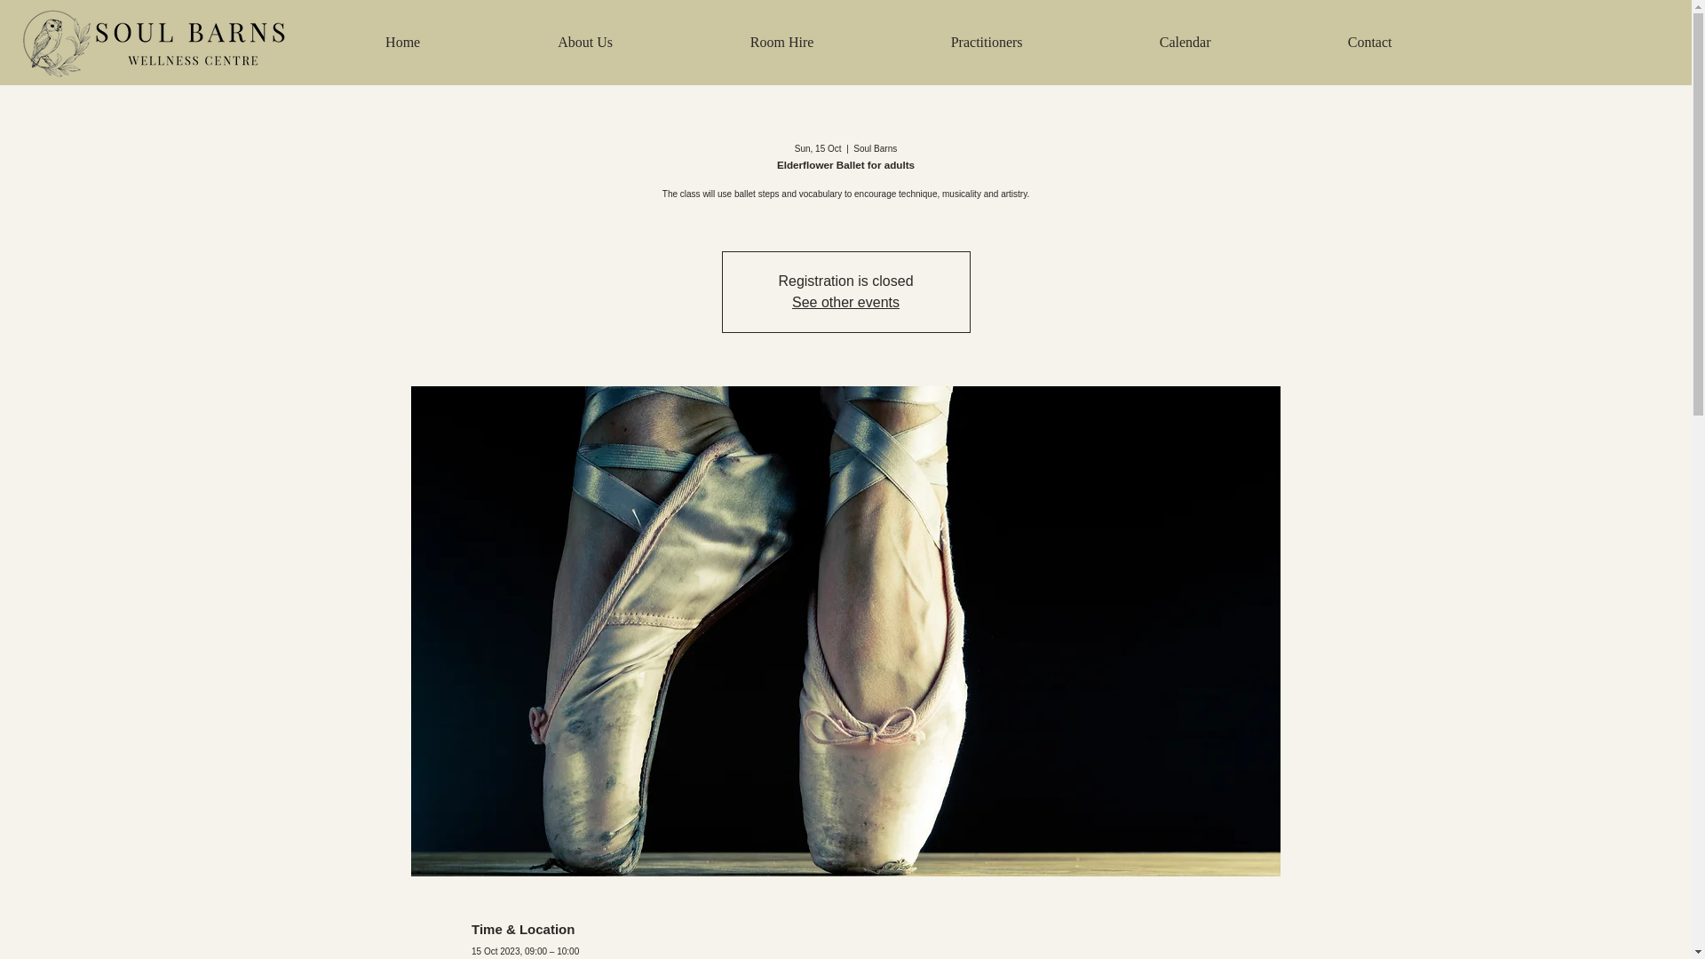 The height and width of the screenshot is (959, 1705). Describe the element at coordinates (403, 43) in the screenshot. I see `Home` at that location.